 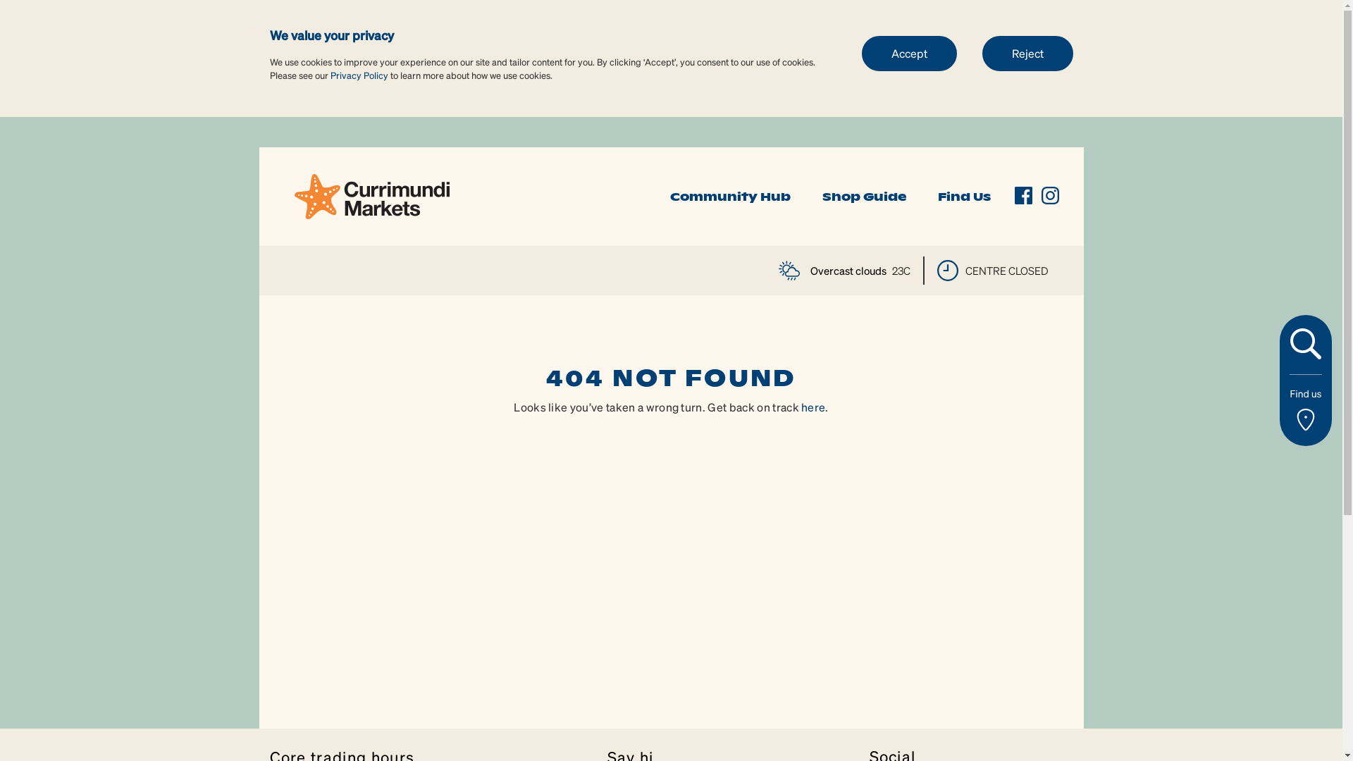 I want to click on Privacy Policy, so click(x=359, y=75).